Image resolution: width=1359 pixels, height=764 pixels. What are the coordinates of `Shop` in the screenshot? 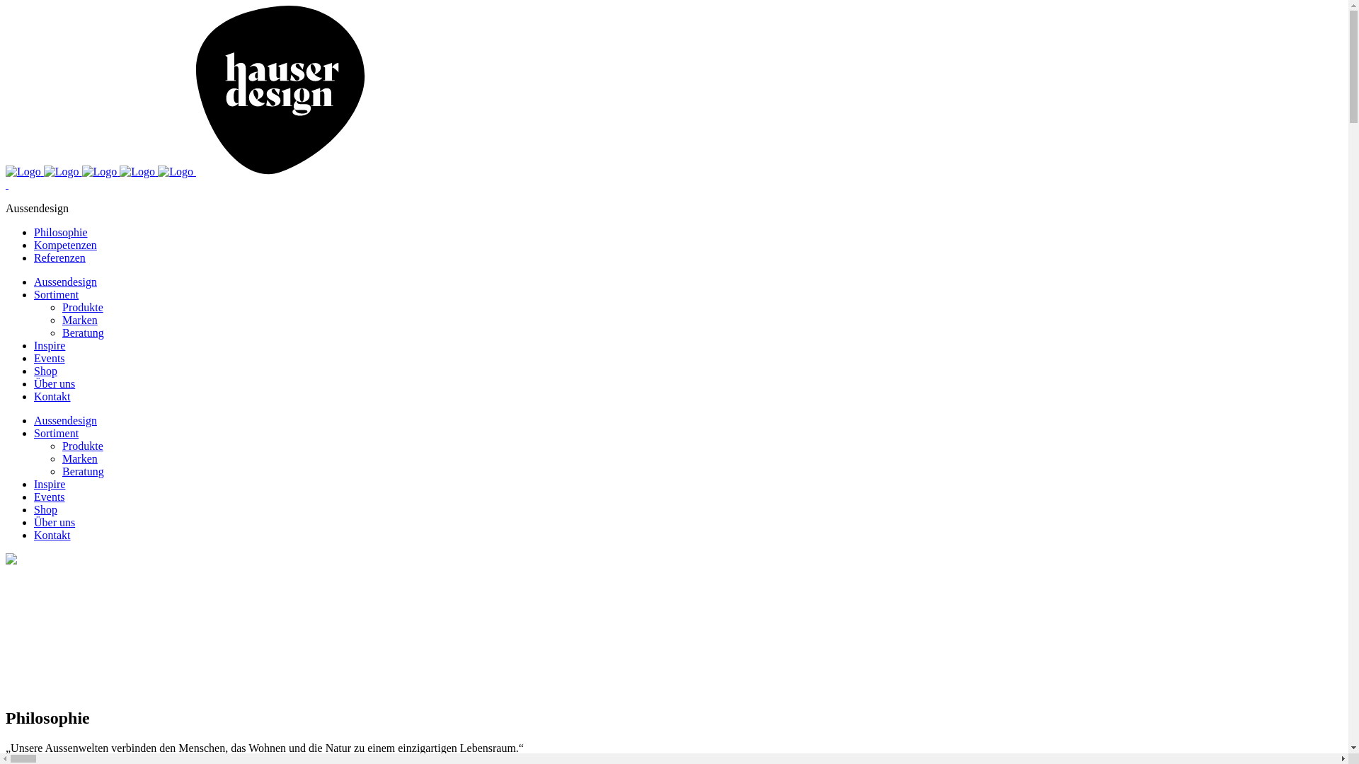 It's located at (45, 371).